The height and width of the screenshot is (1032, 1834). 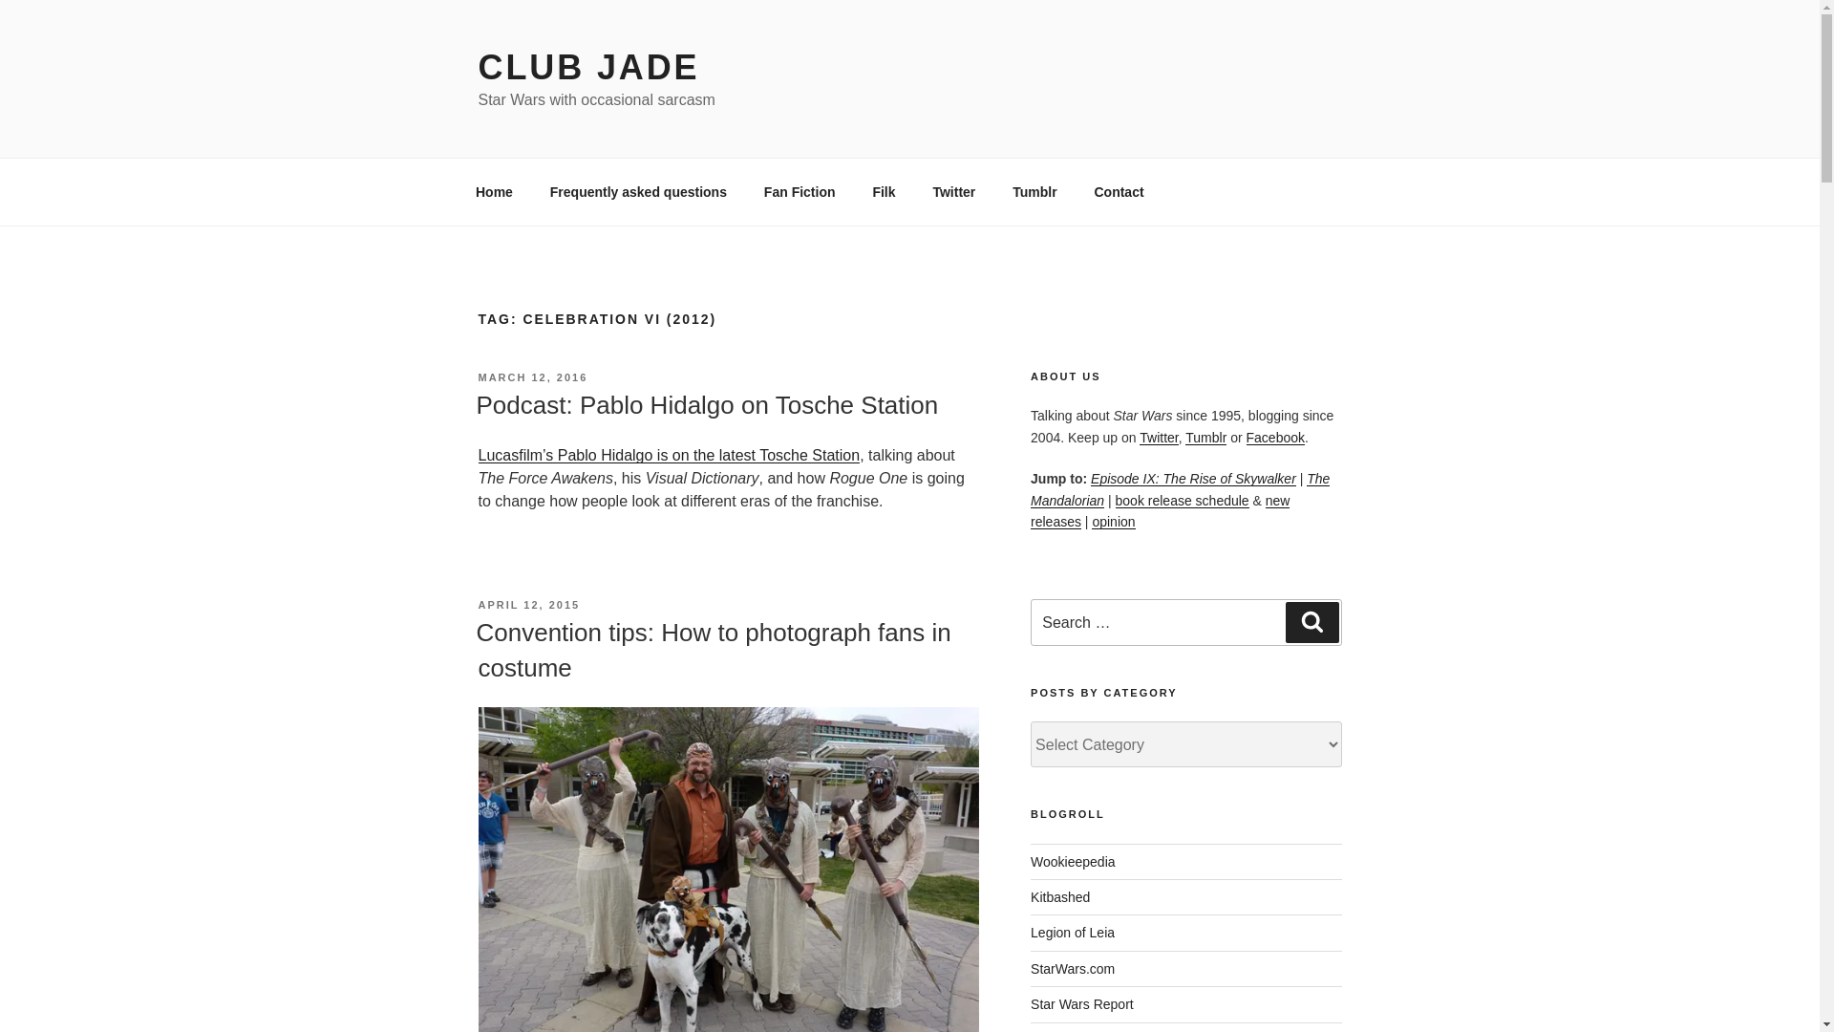 I want to click on Tumblr, so click(x=1034, y=191).